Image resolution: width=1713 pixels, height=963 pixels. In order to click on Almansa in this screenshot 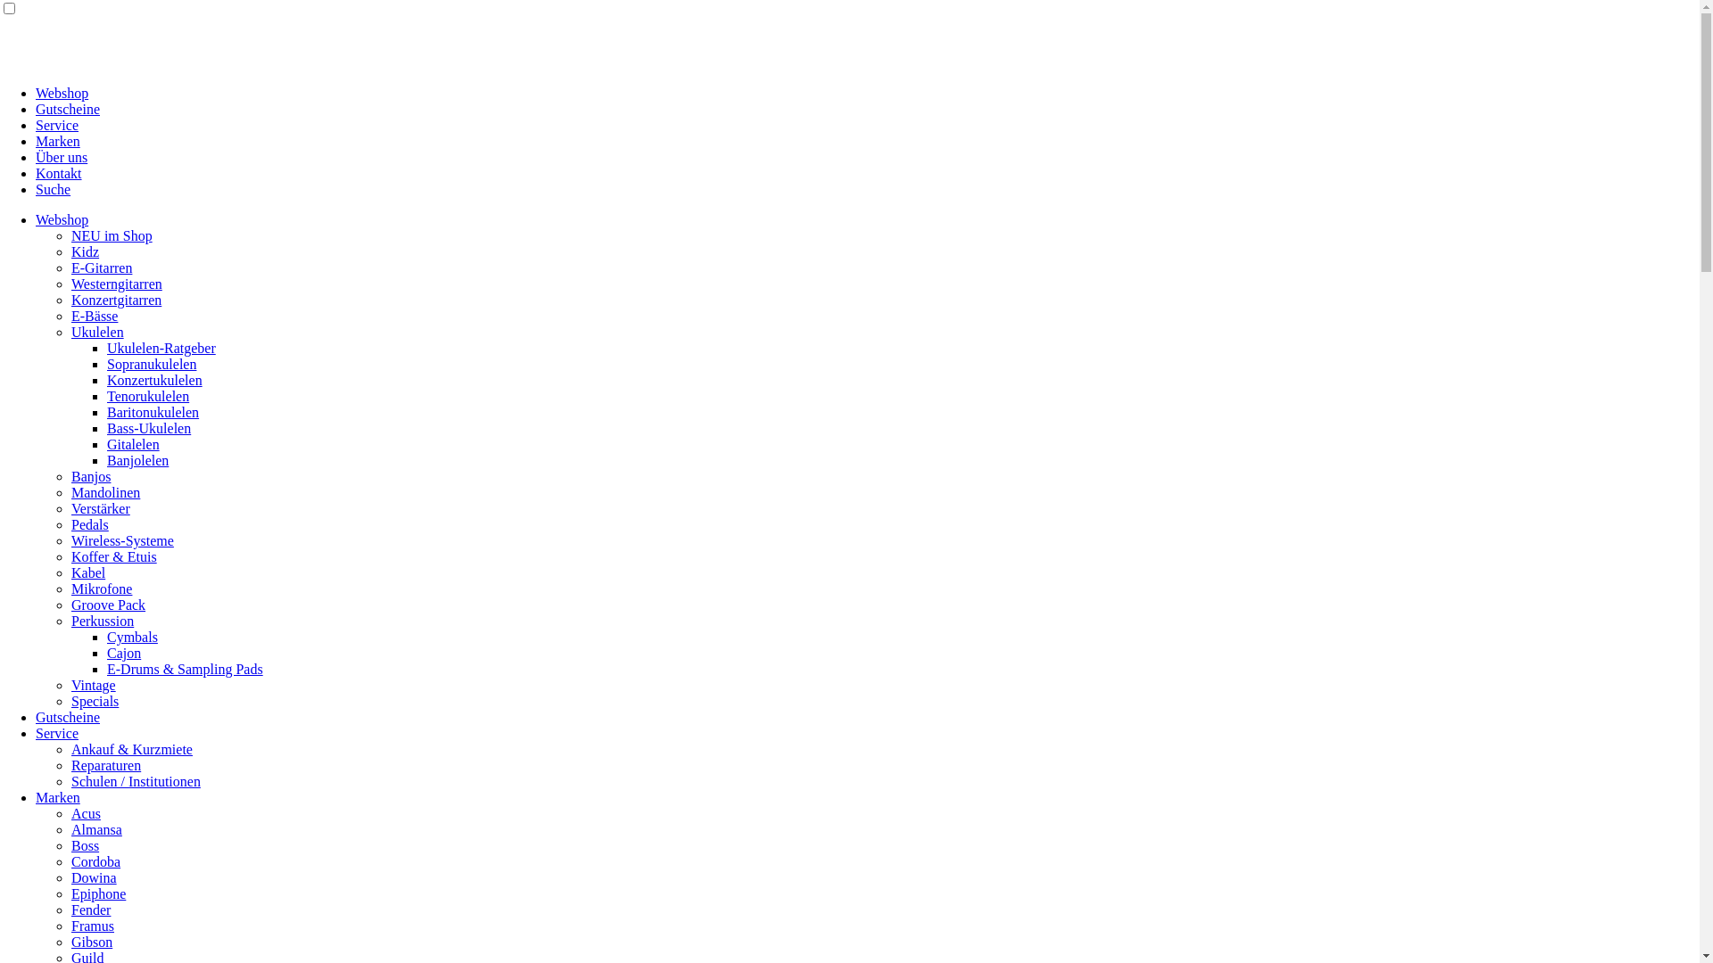, I will do `click(96, 829)`.